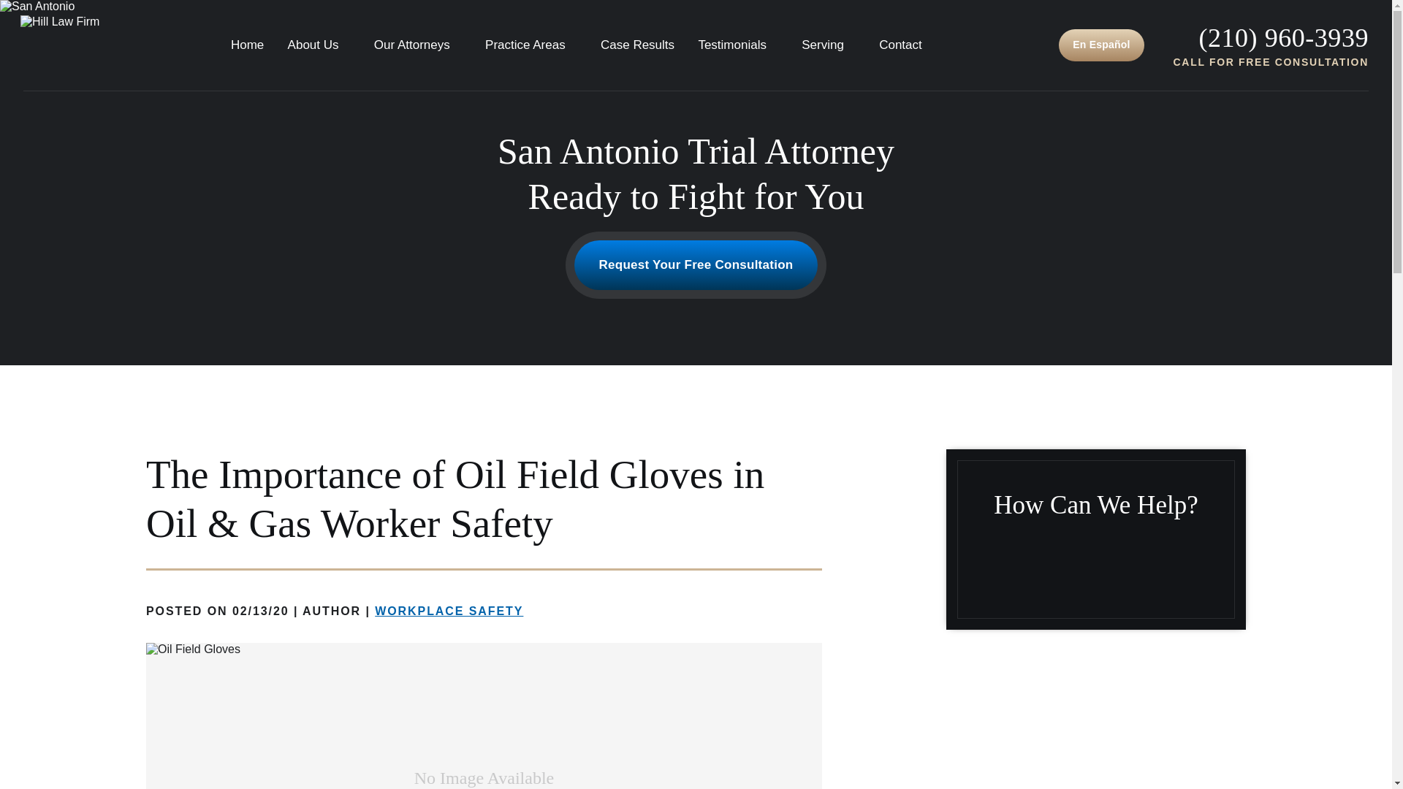 This screenshot has width=1403, height=789. I want to click on Serving, so click(829, 45).